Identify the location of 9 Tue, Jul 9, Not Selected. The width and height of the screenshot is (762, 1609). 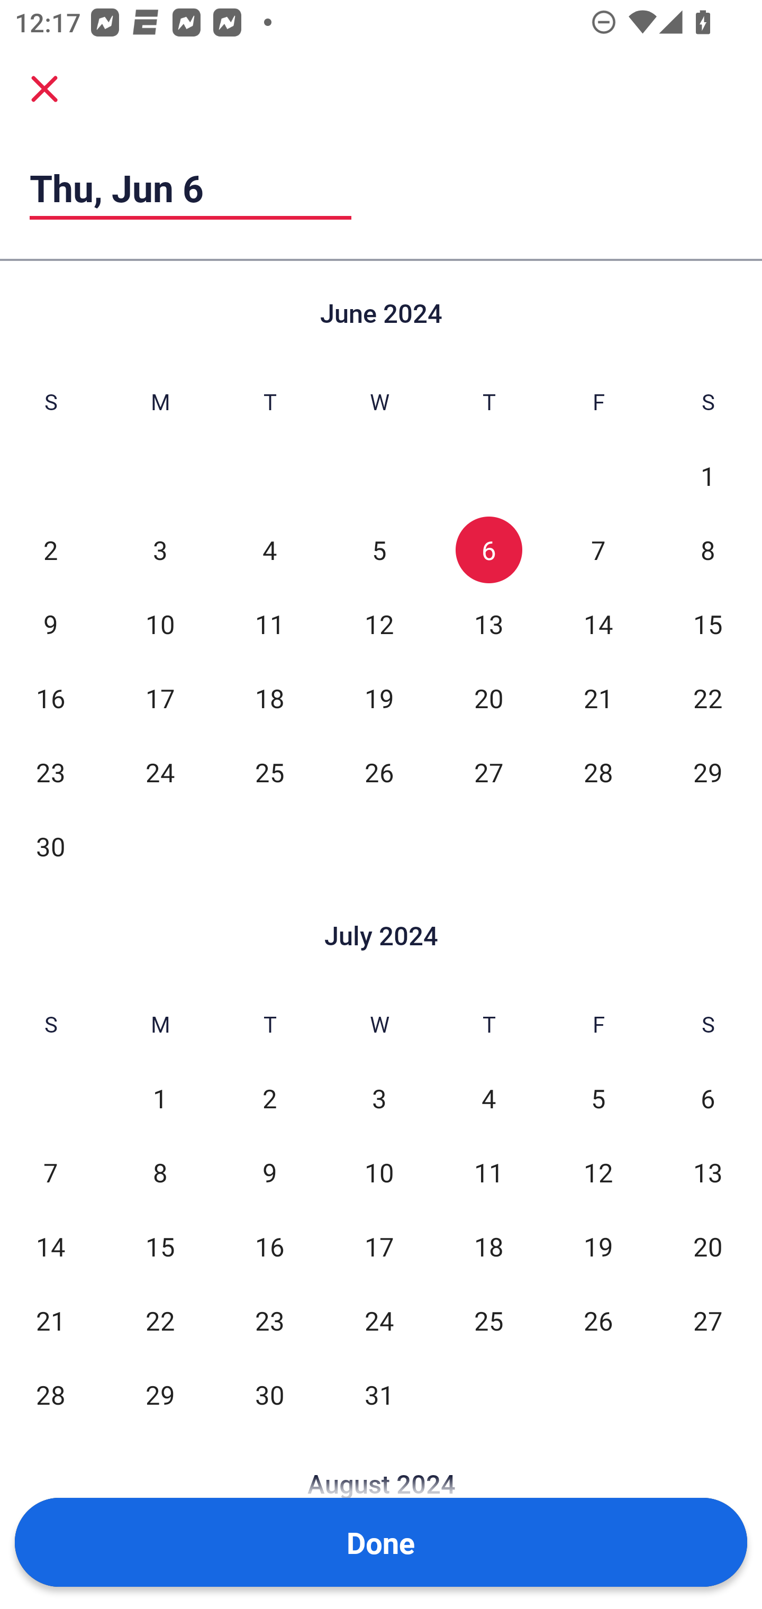
(270, 1173).